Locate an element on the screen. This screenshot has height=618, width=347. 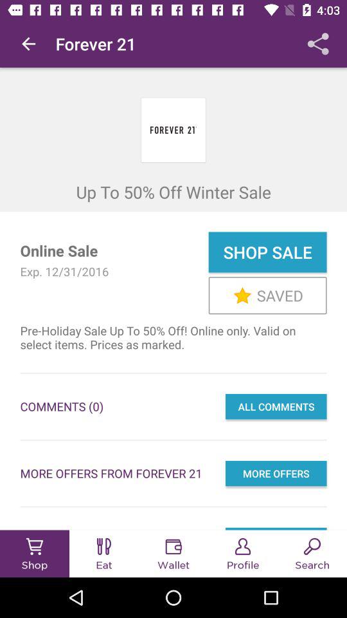
jump to shop sale item is located at coordinates (267, 252).